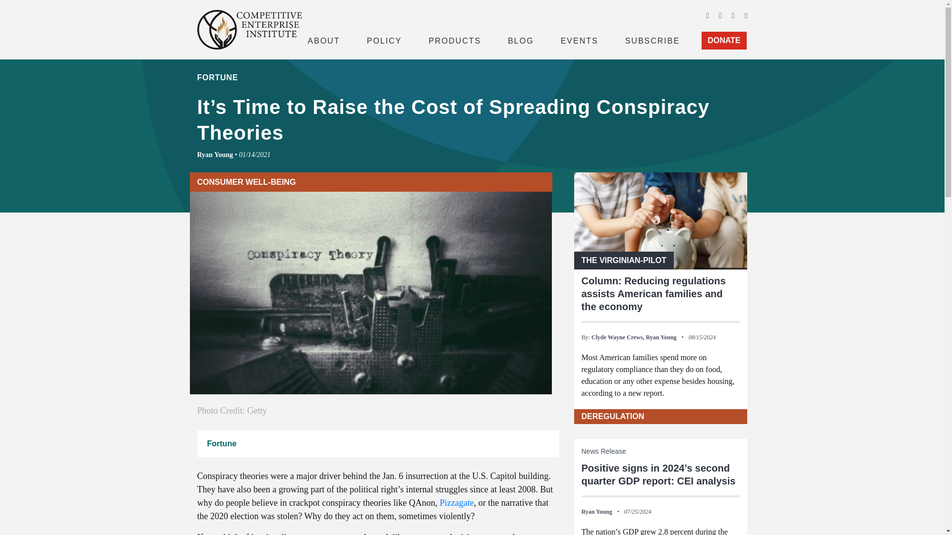 This screenshot has height=535, width=952. What do you see at coordinates (323, 40) in the screenshot?
I see `ABOUT` at bounding box center [323, 40].